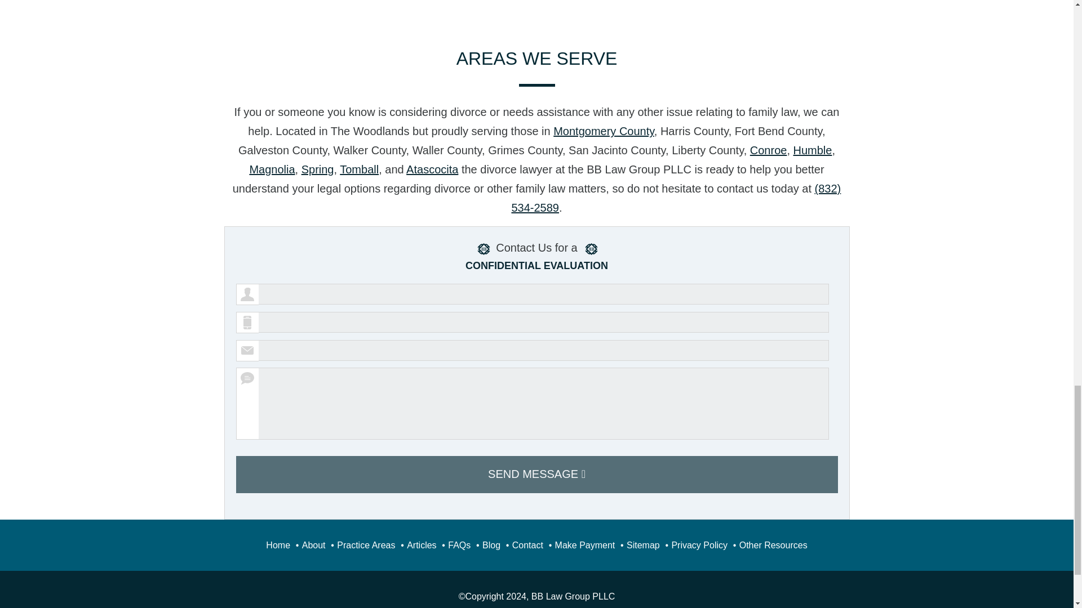  I want to click on Blog, so click(491, 545).